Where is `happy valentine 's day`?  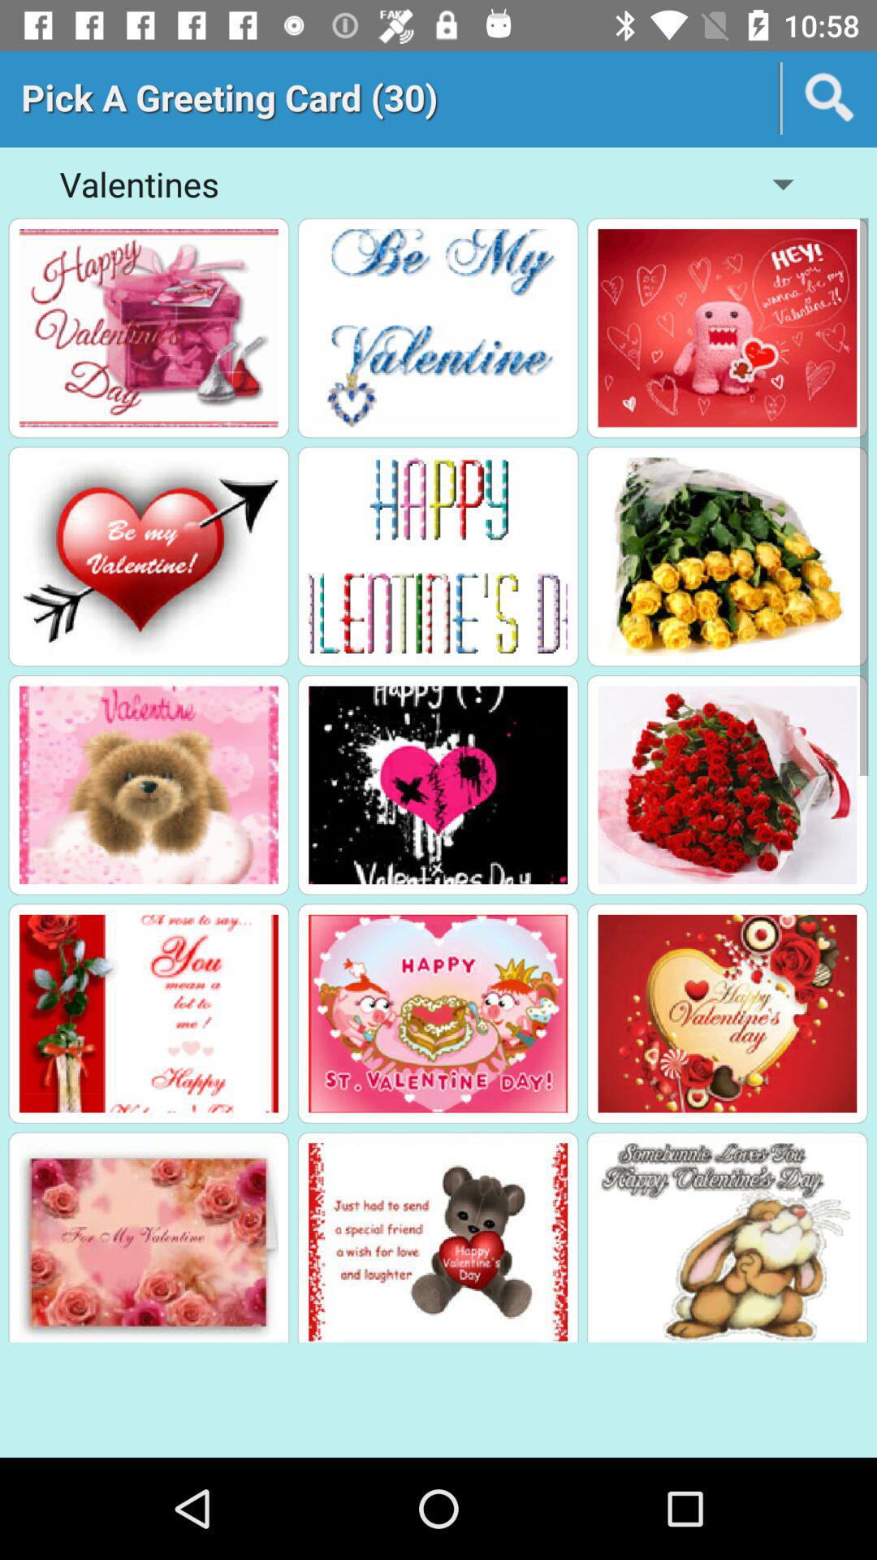
happy valentine 's day is located at coordinates (149, 328).